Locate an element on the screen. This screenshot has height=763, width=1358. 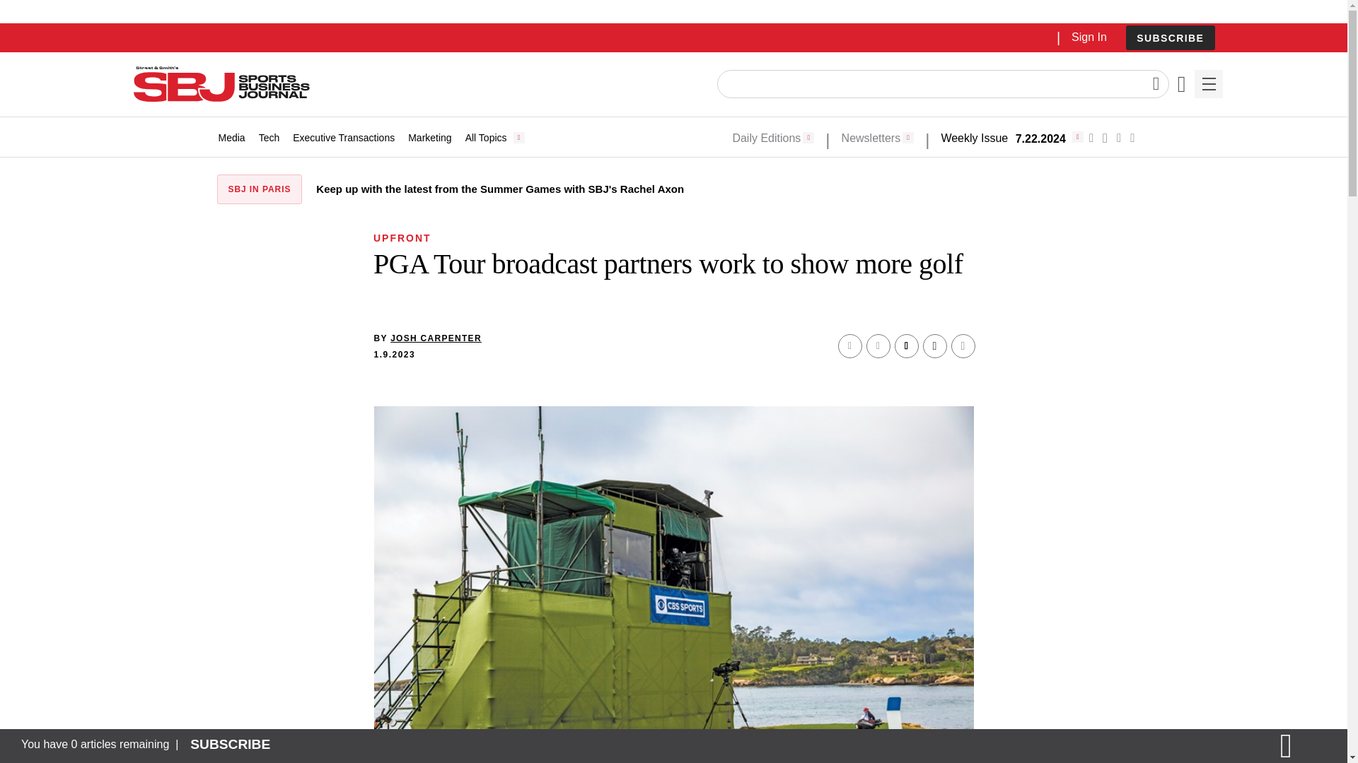
SIGN IN is located at coordinates (1114, 302).